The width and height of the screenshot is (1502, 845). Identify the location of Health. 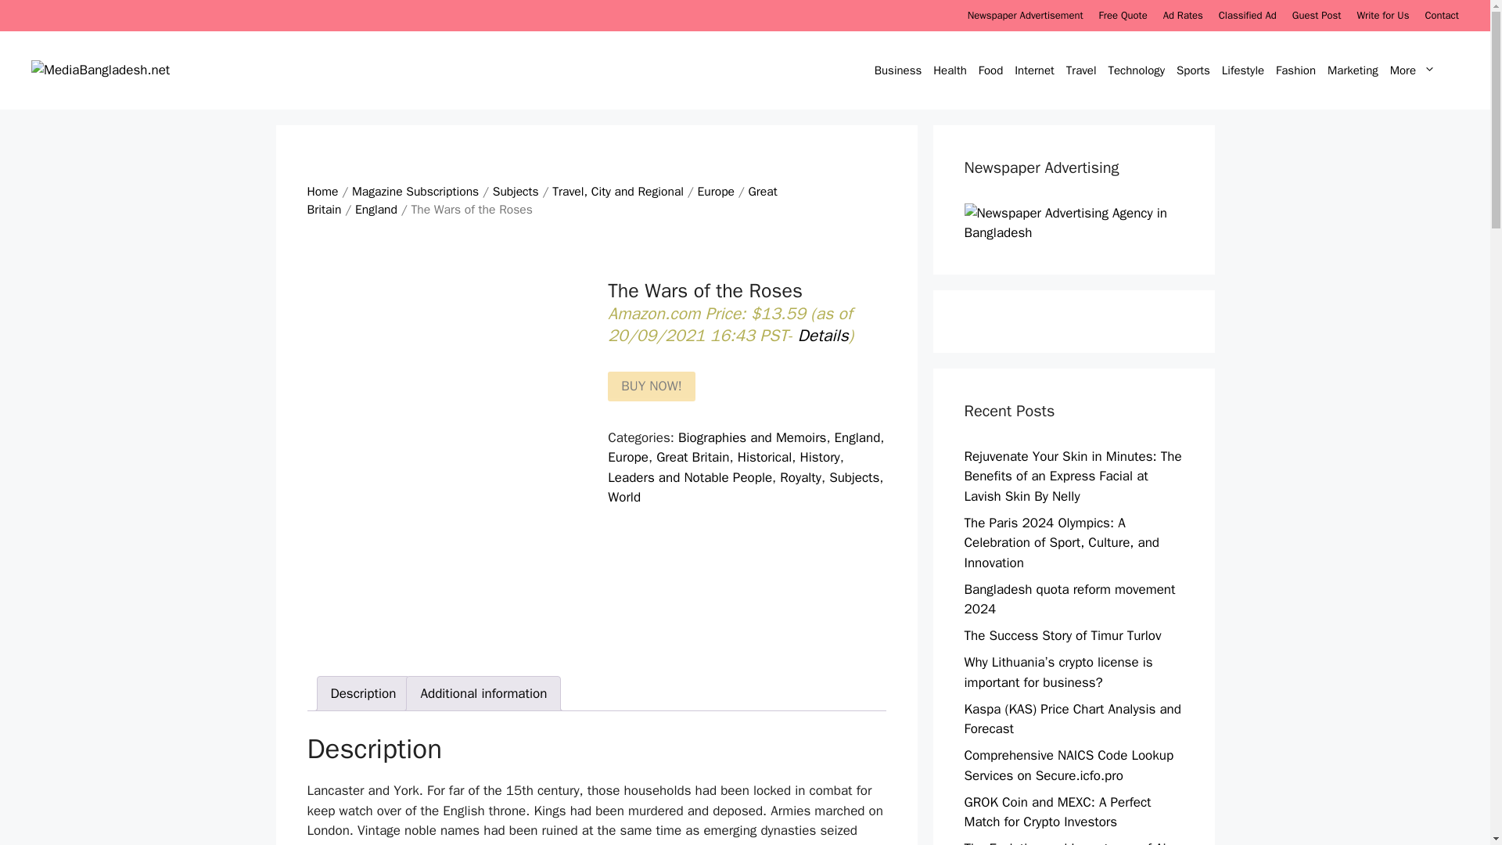
(952, 70).